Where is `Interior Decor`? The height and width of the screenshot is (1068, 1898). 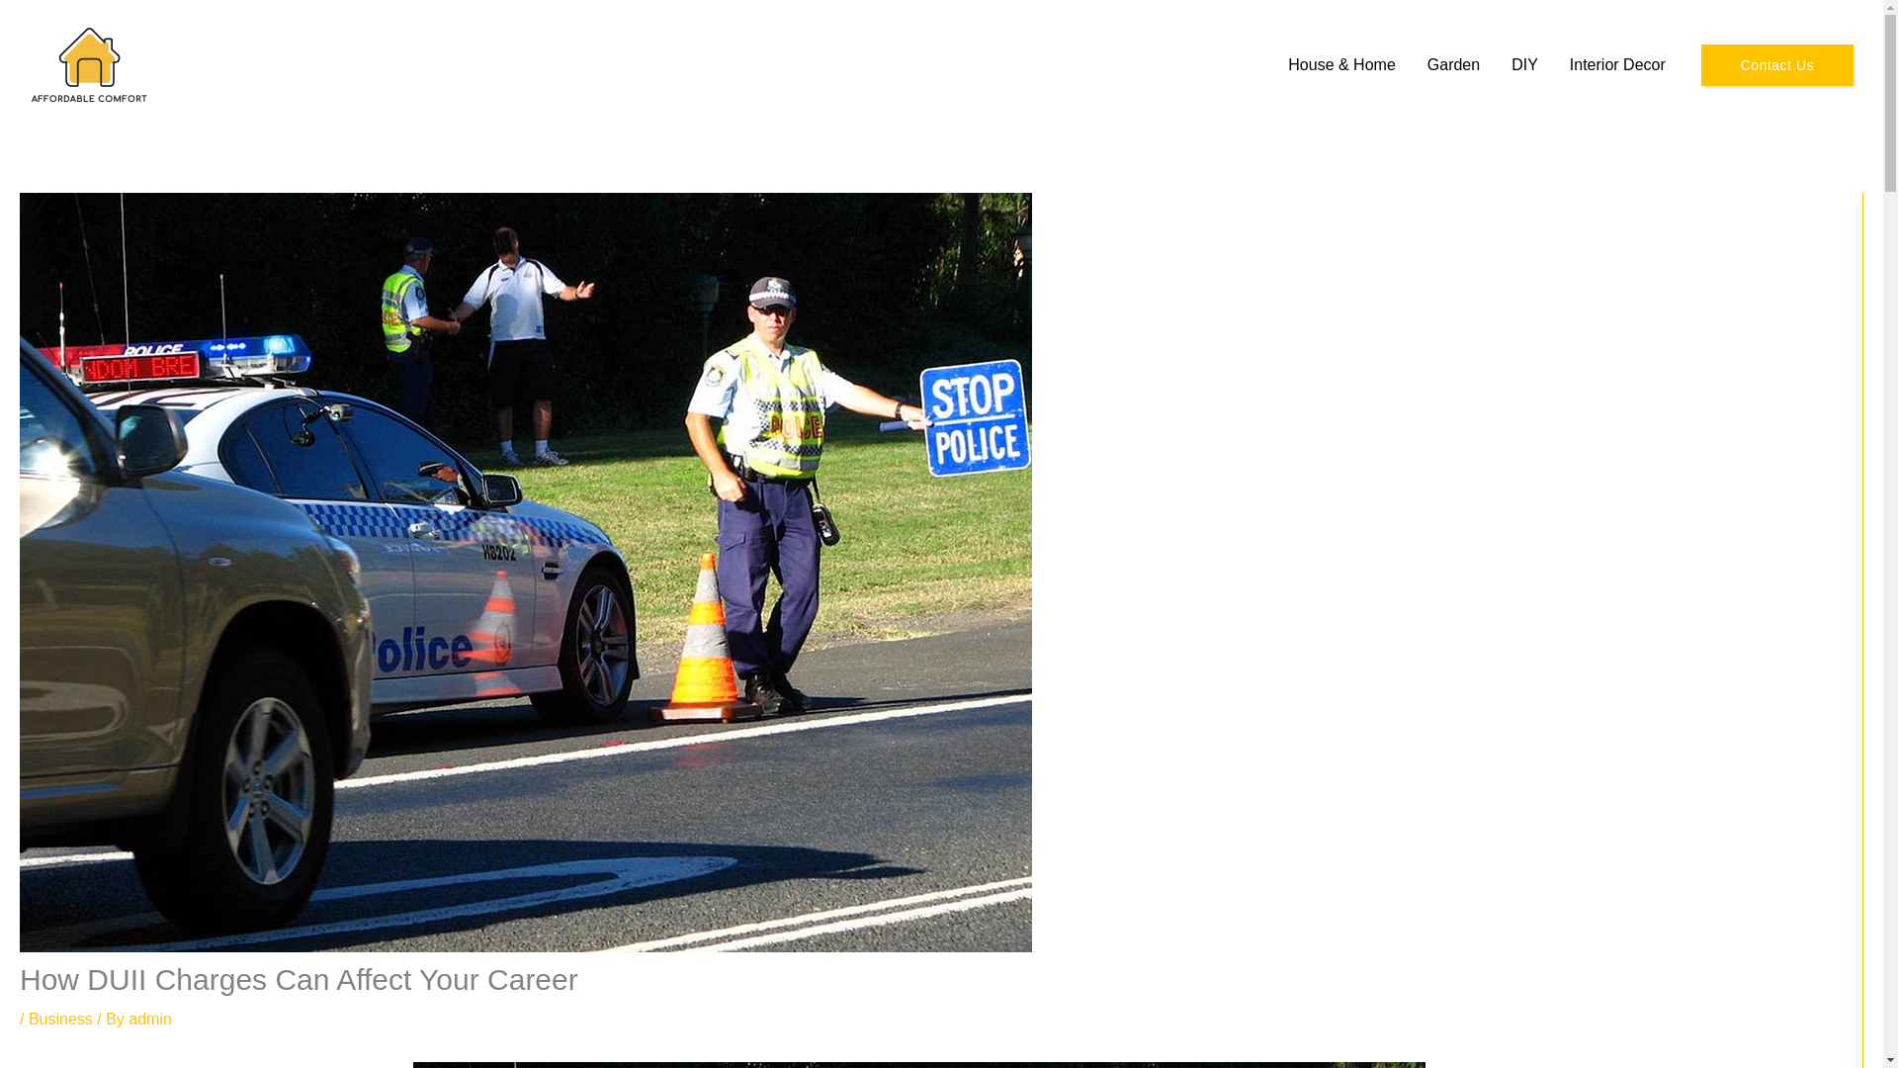 Interior Decor is located at coordinates (1617, 65).